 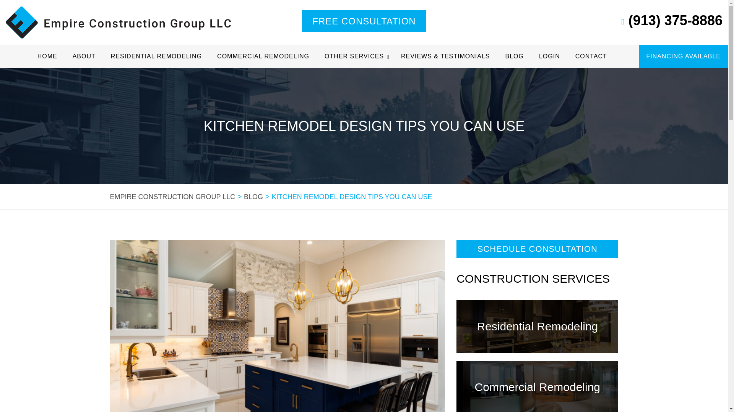 I want to click on CONTACT, so click(x=591, y=56).